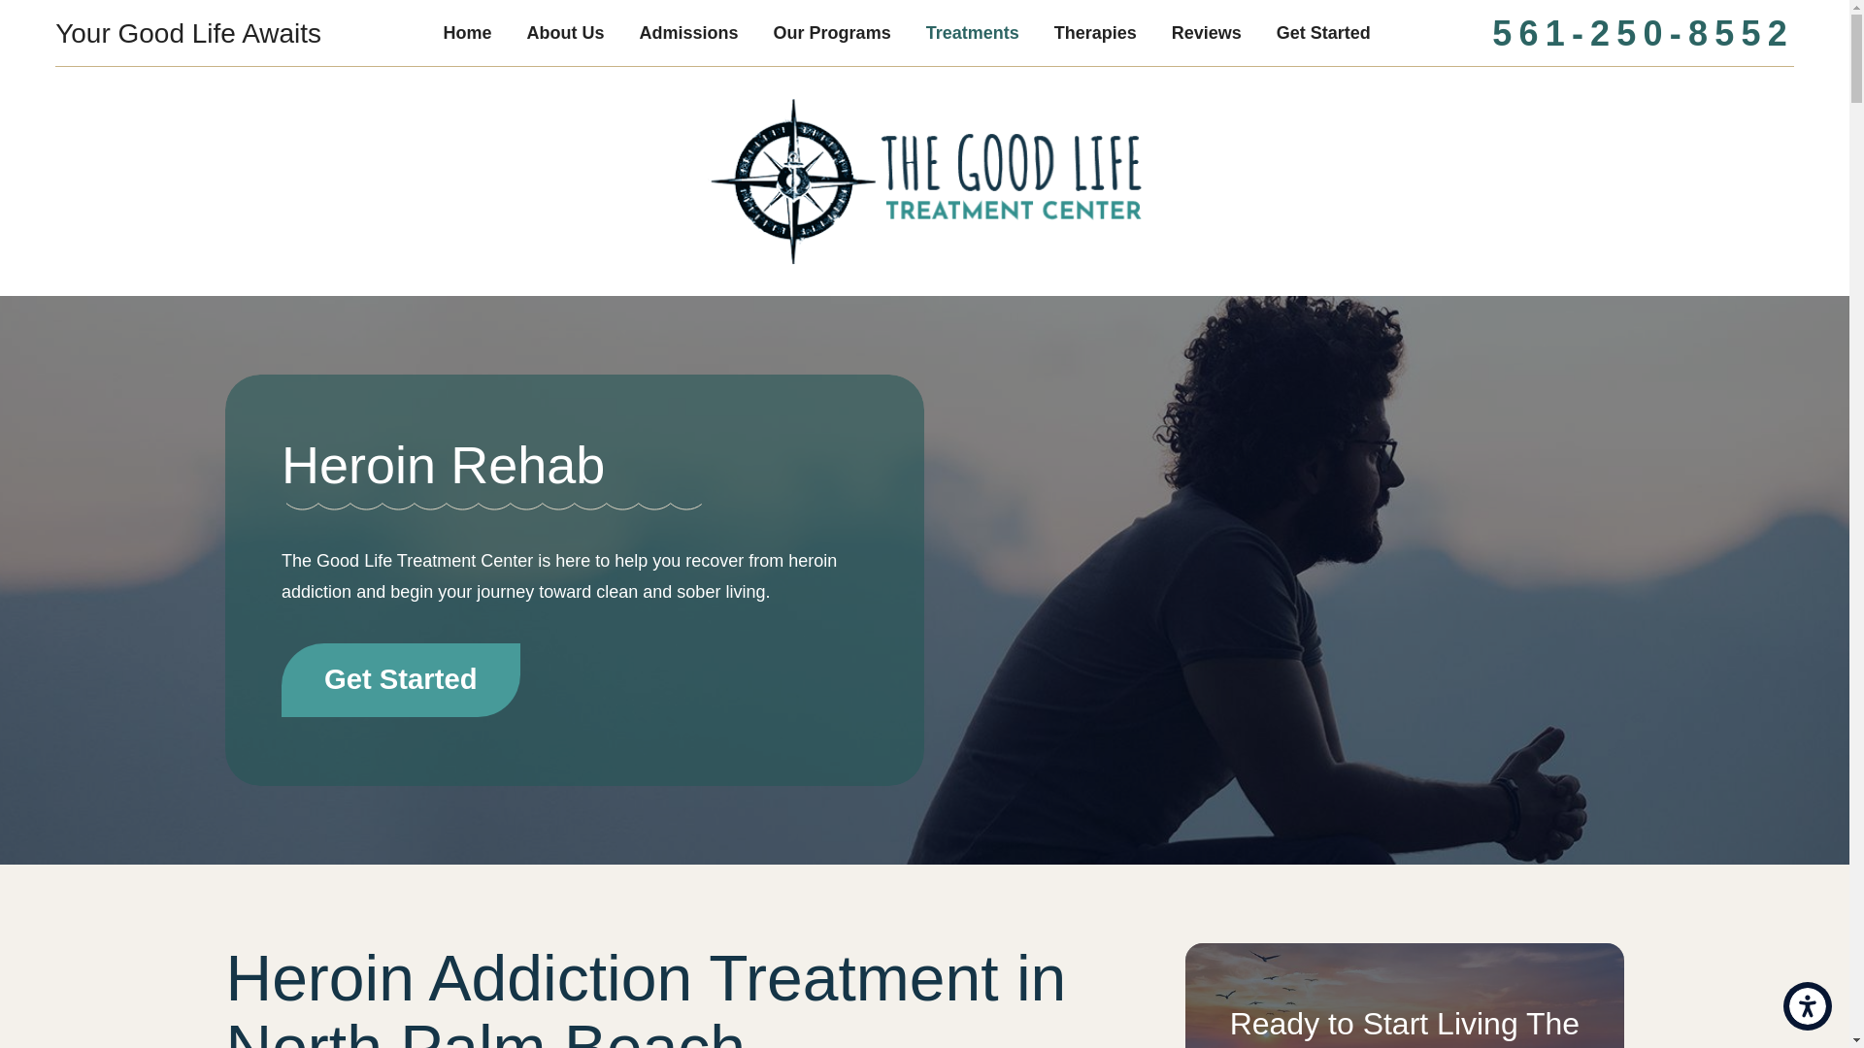 The width and height of the screenshot is (1864, 1048). What do you see at coordinates (1324, 33) in the screenshot?
I see `Get Started` at bounding box center [1324, 33].